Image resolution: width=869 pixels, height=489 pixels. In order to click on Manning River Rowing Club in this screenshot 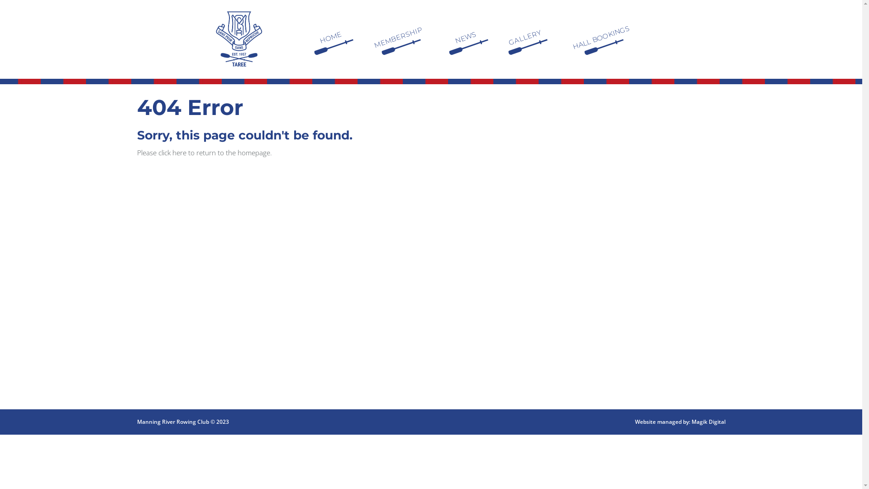, I will do `click(239, 39)`.